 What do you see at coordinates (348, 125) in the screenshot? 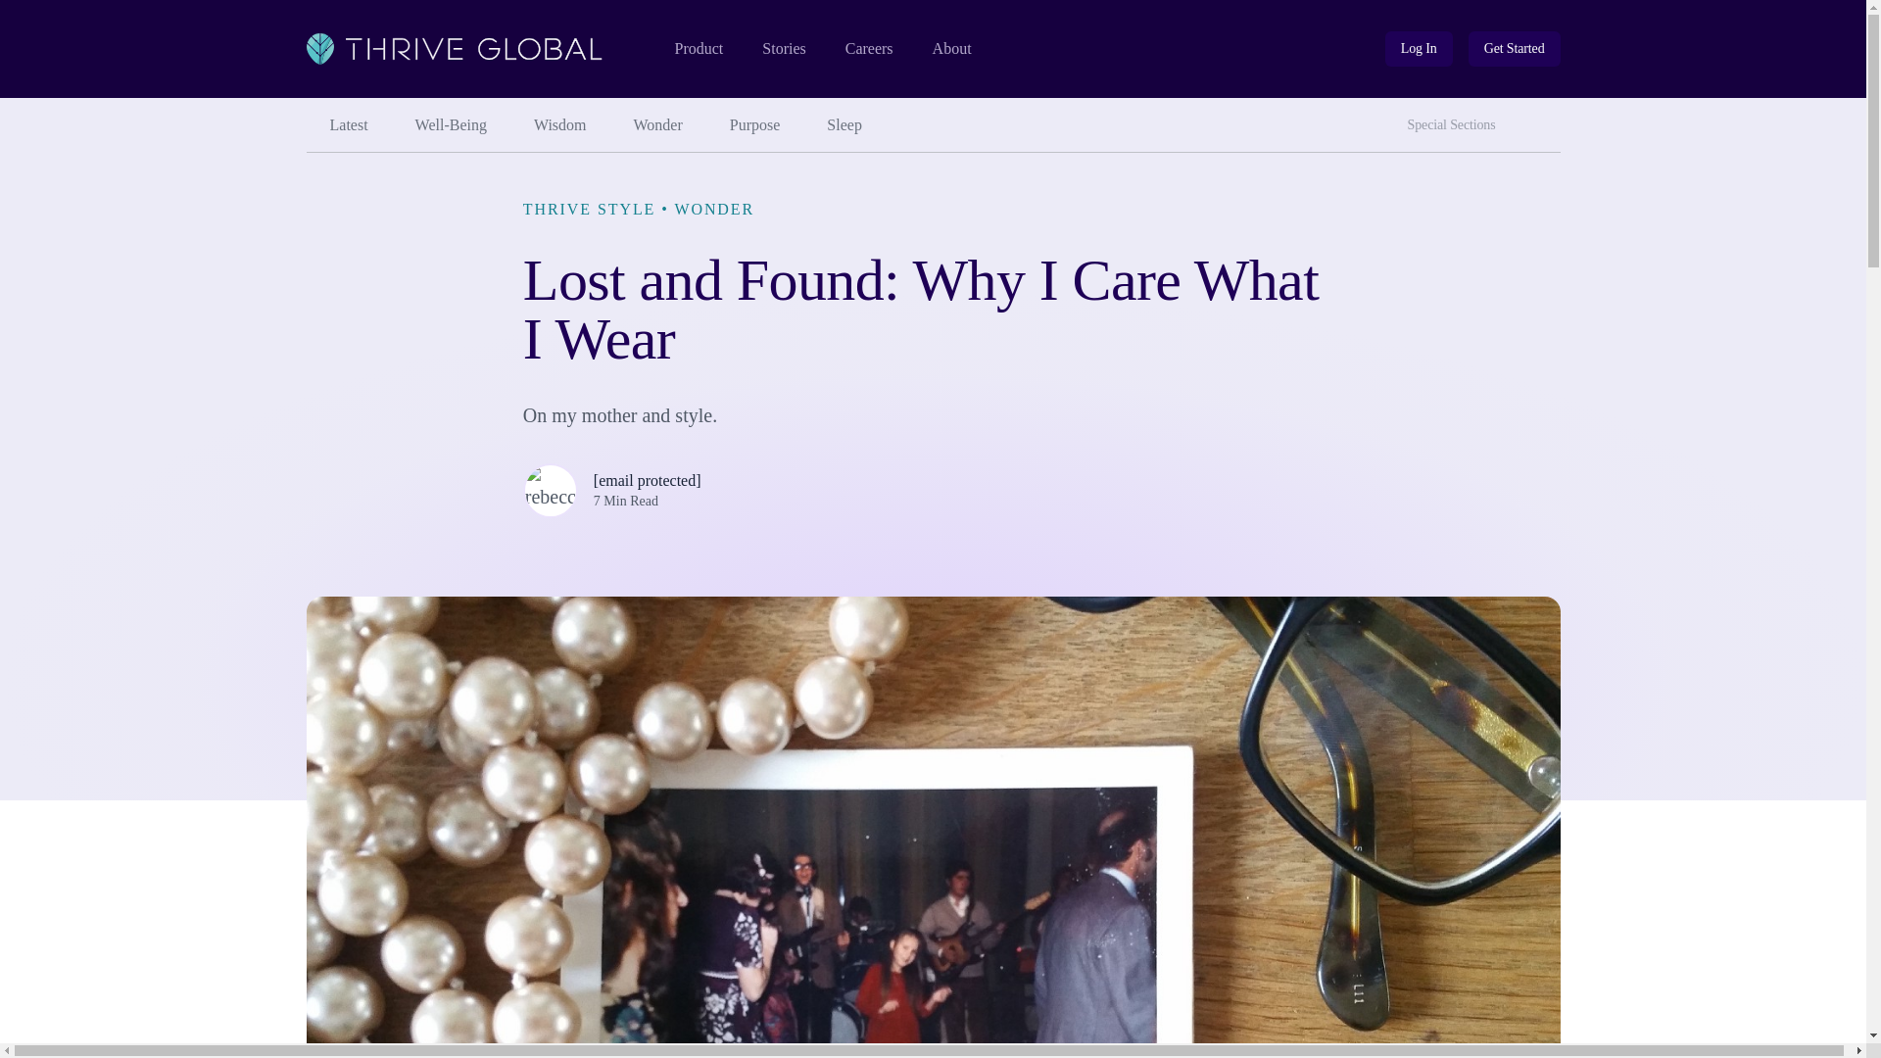
I see `Latest` at bounding box center [348, 125].